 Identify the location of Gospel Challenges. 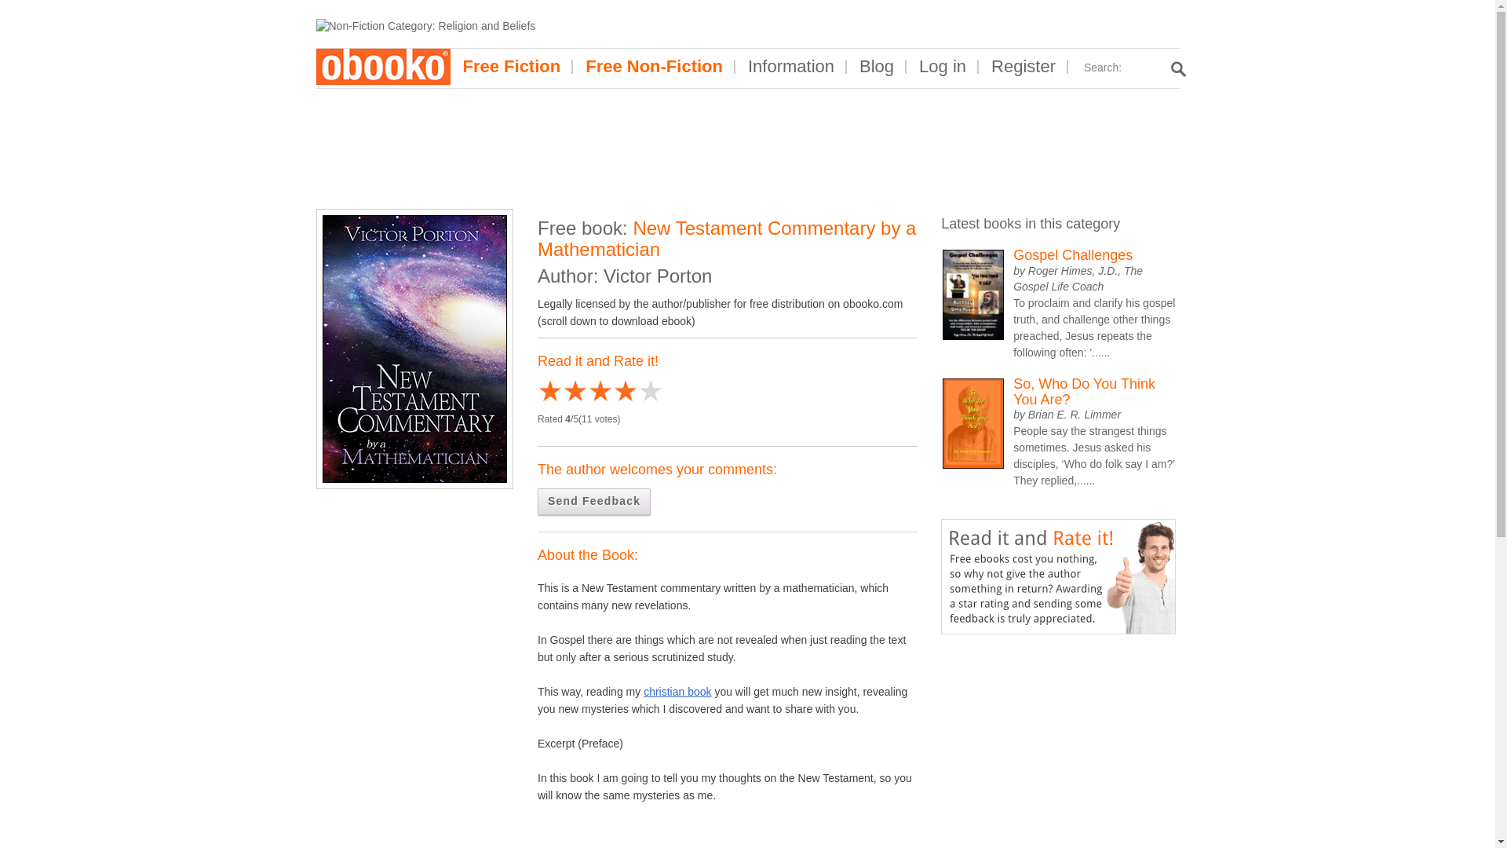
(1094, 256).